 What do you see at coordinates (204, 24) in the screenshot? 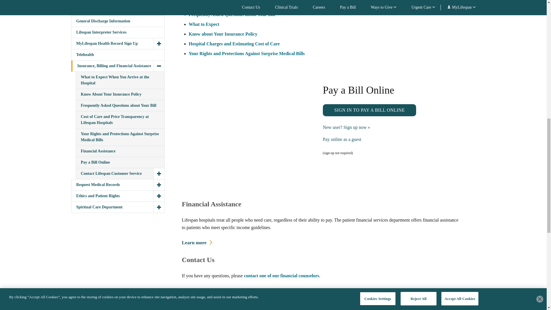
I see `What to Expect When You Arrive at the Hospital` at bounding box center [204, 24].